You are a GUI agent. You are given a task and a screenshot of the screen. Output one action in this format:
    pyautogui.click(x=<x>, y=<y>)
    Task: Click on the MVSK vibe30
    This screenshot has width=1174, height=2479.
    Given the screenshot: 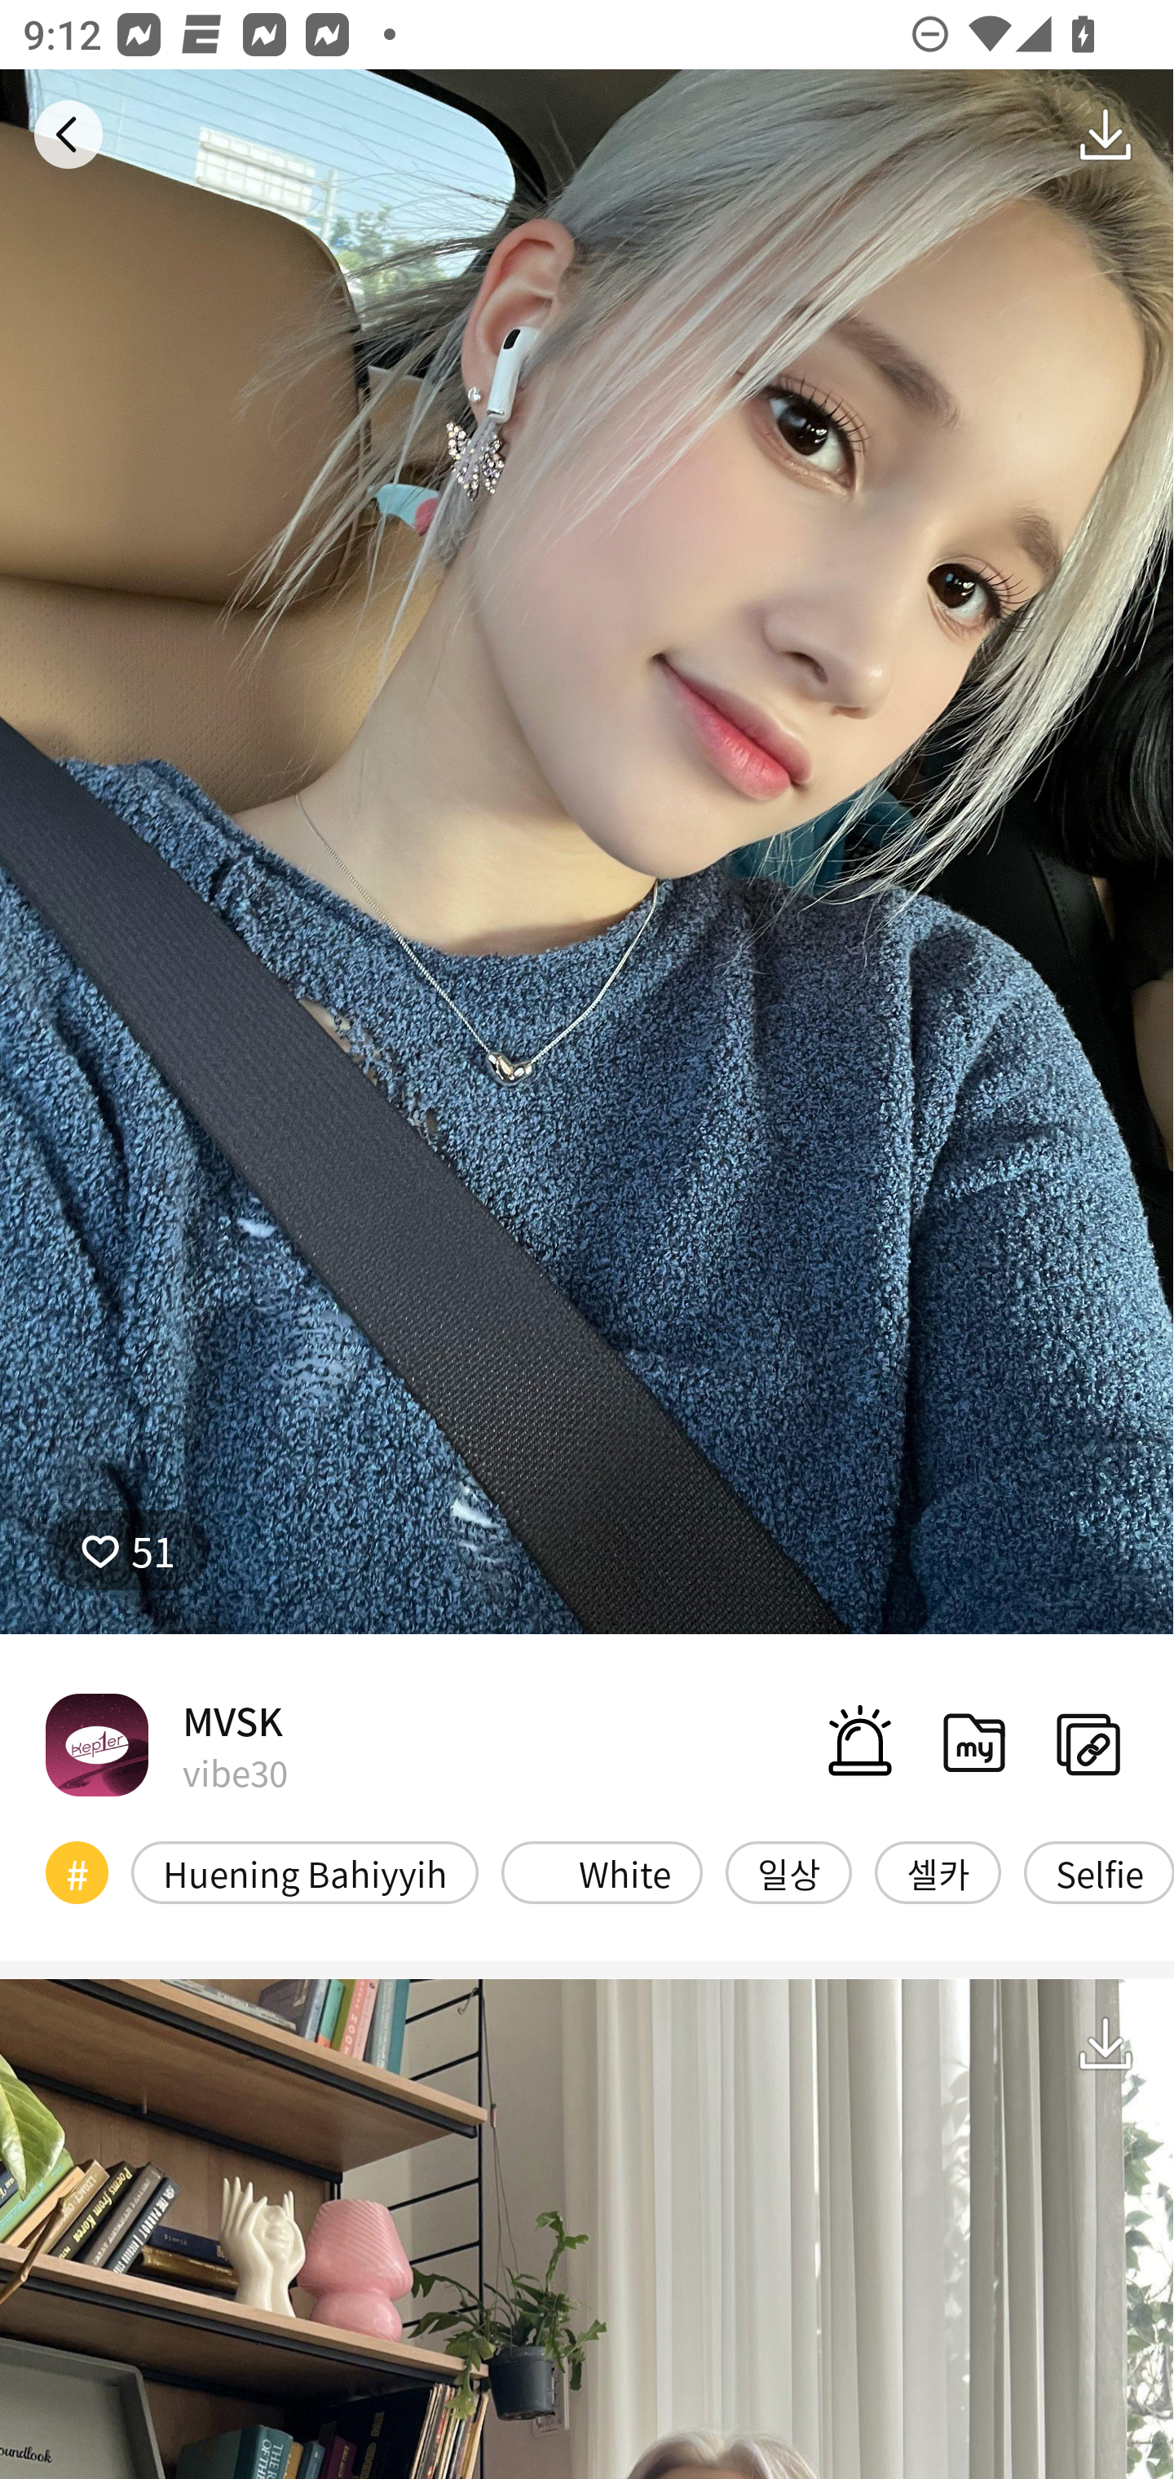 What is the action you would take?
    pyautogui.click(x=166, y=1743)
    